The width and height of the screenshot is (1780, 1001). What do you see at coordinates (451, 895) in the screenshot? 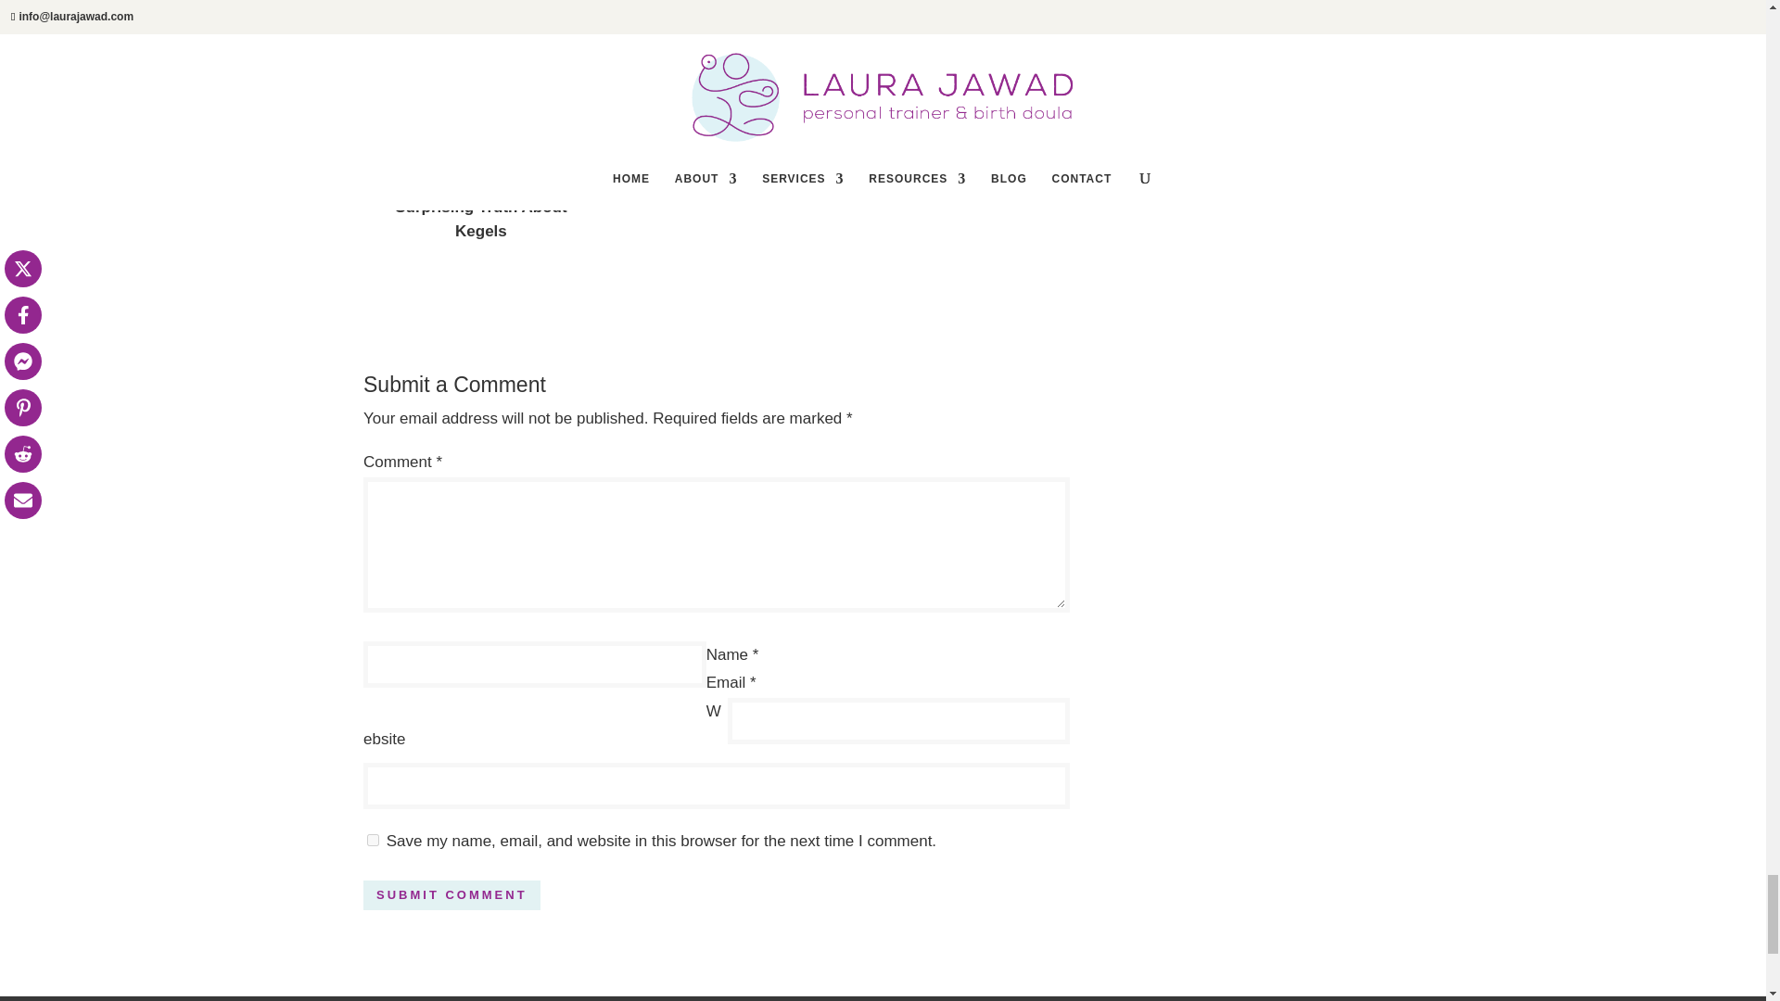
I see `Submit Comment` at bounding box center [451, 895].